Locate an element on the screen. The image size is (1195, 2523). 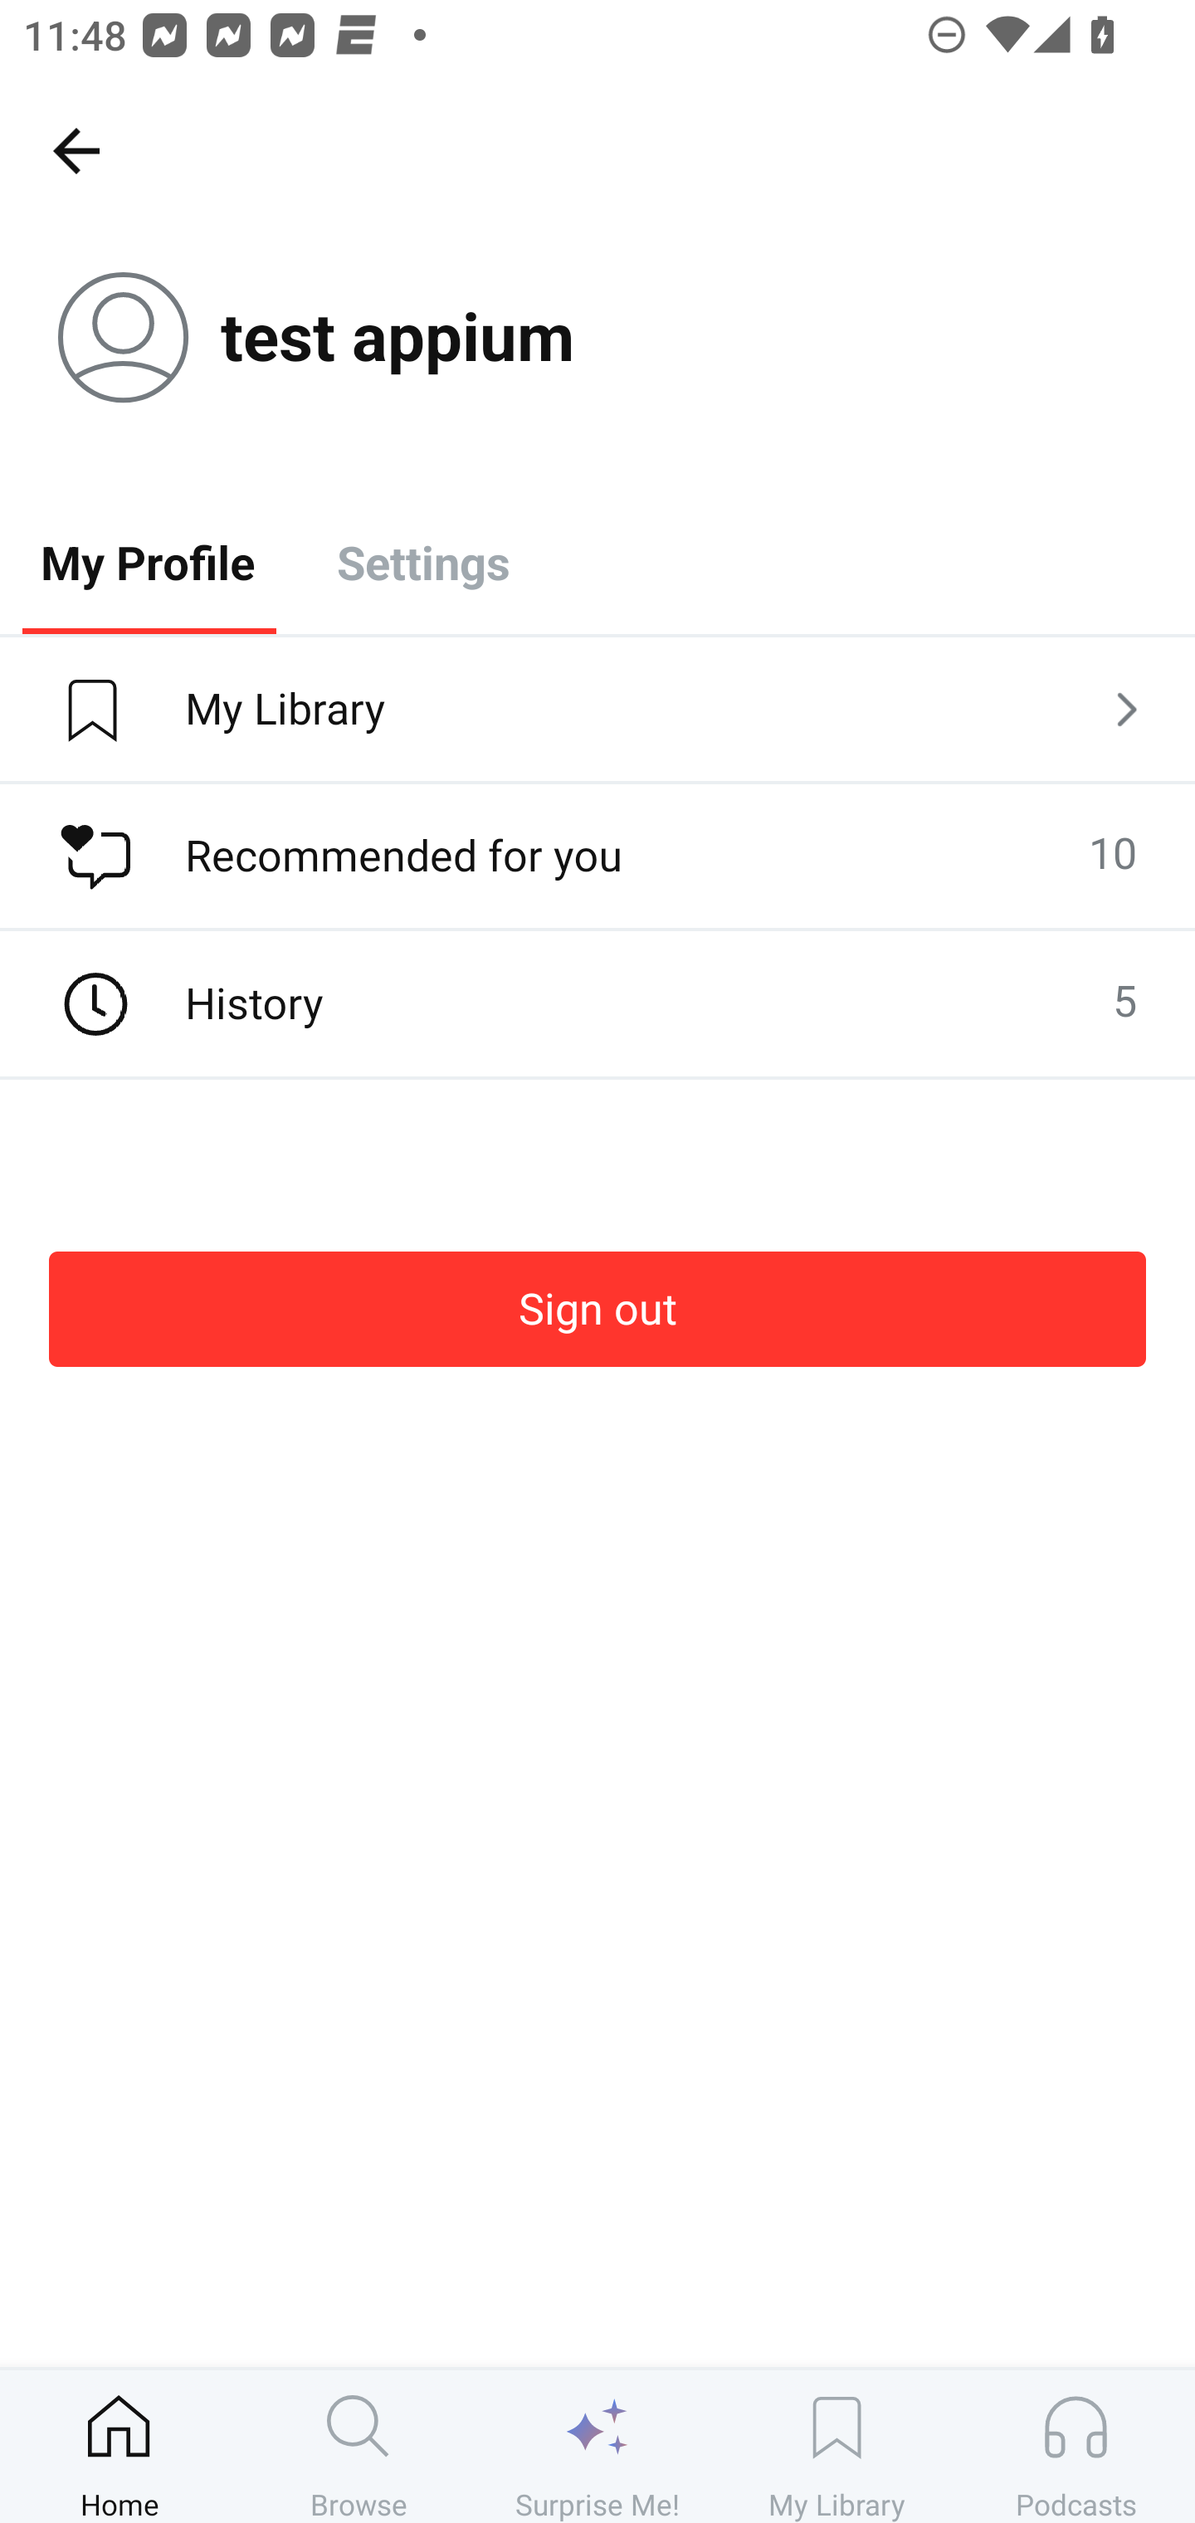
My Profile is located at coordinates (148, 561).